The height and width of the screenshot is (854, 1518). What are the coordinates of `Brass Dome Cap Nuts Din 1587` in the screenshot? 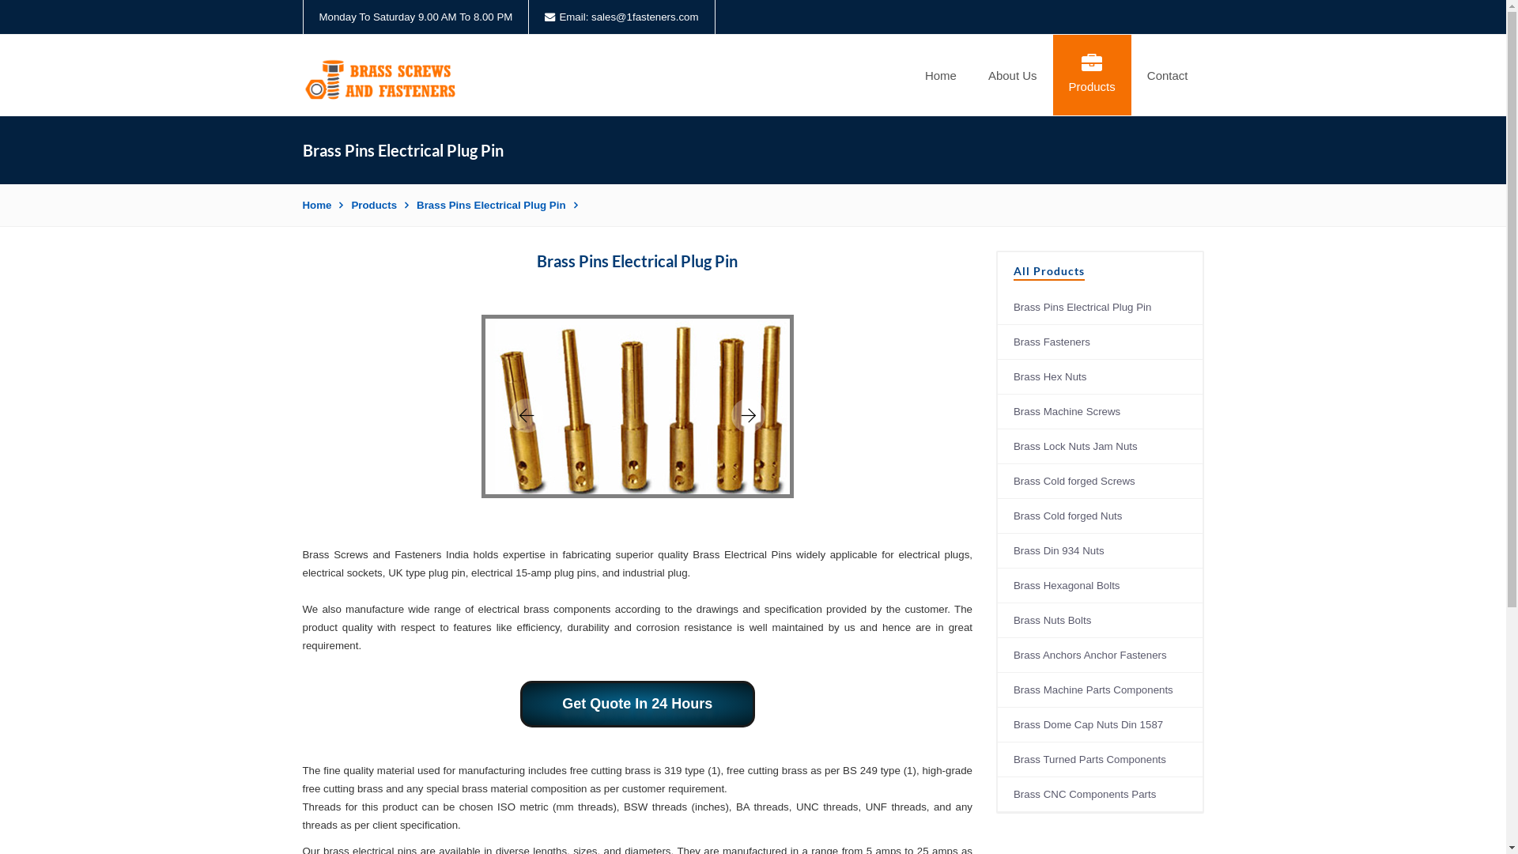 It's located at (1101, 725).